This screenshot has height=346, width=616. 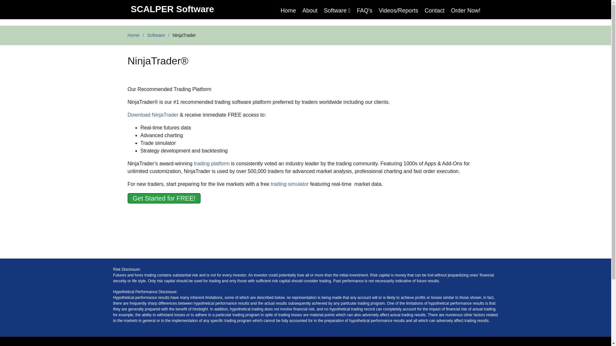 I want to click on About, so click(x=310, y=11).